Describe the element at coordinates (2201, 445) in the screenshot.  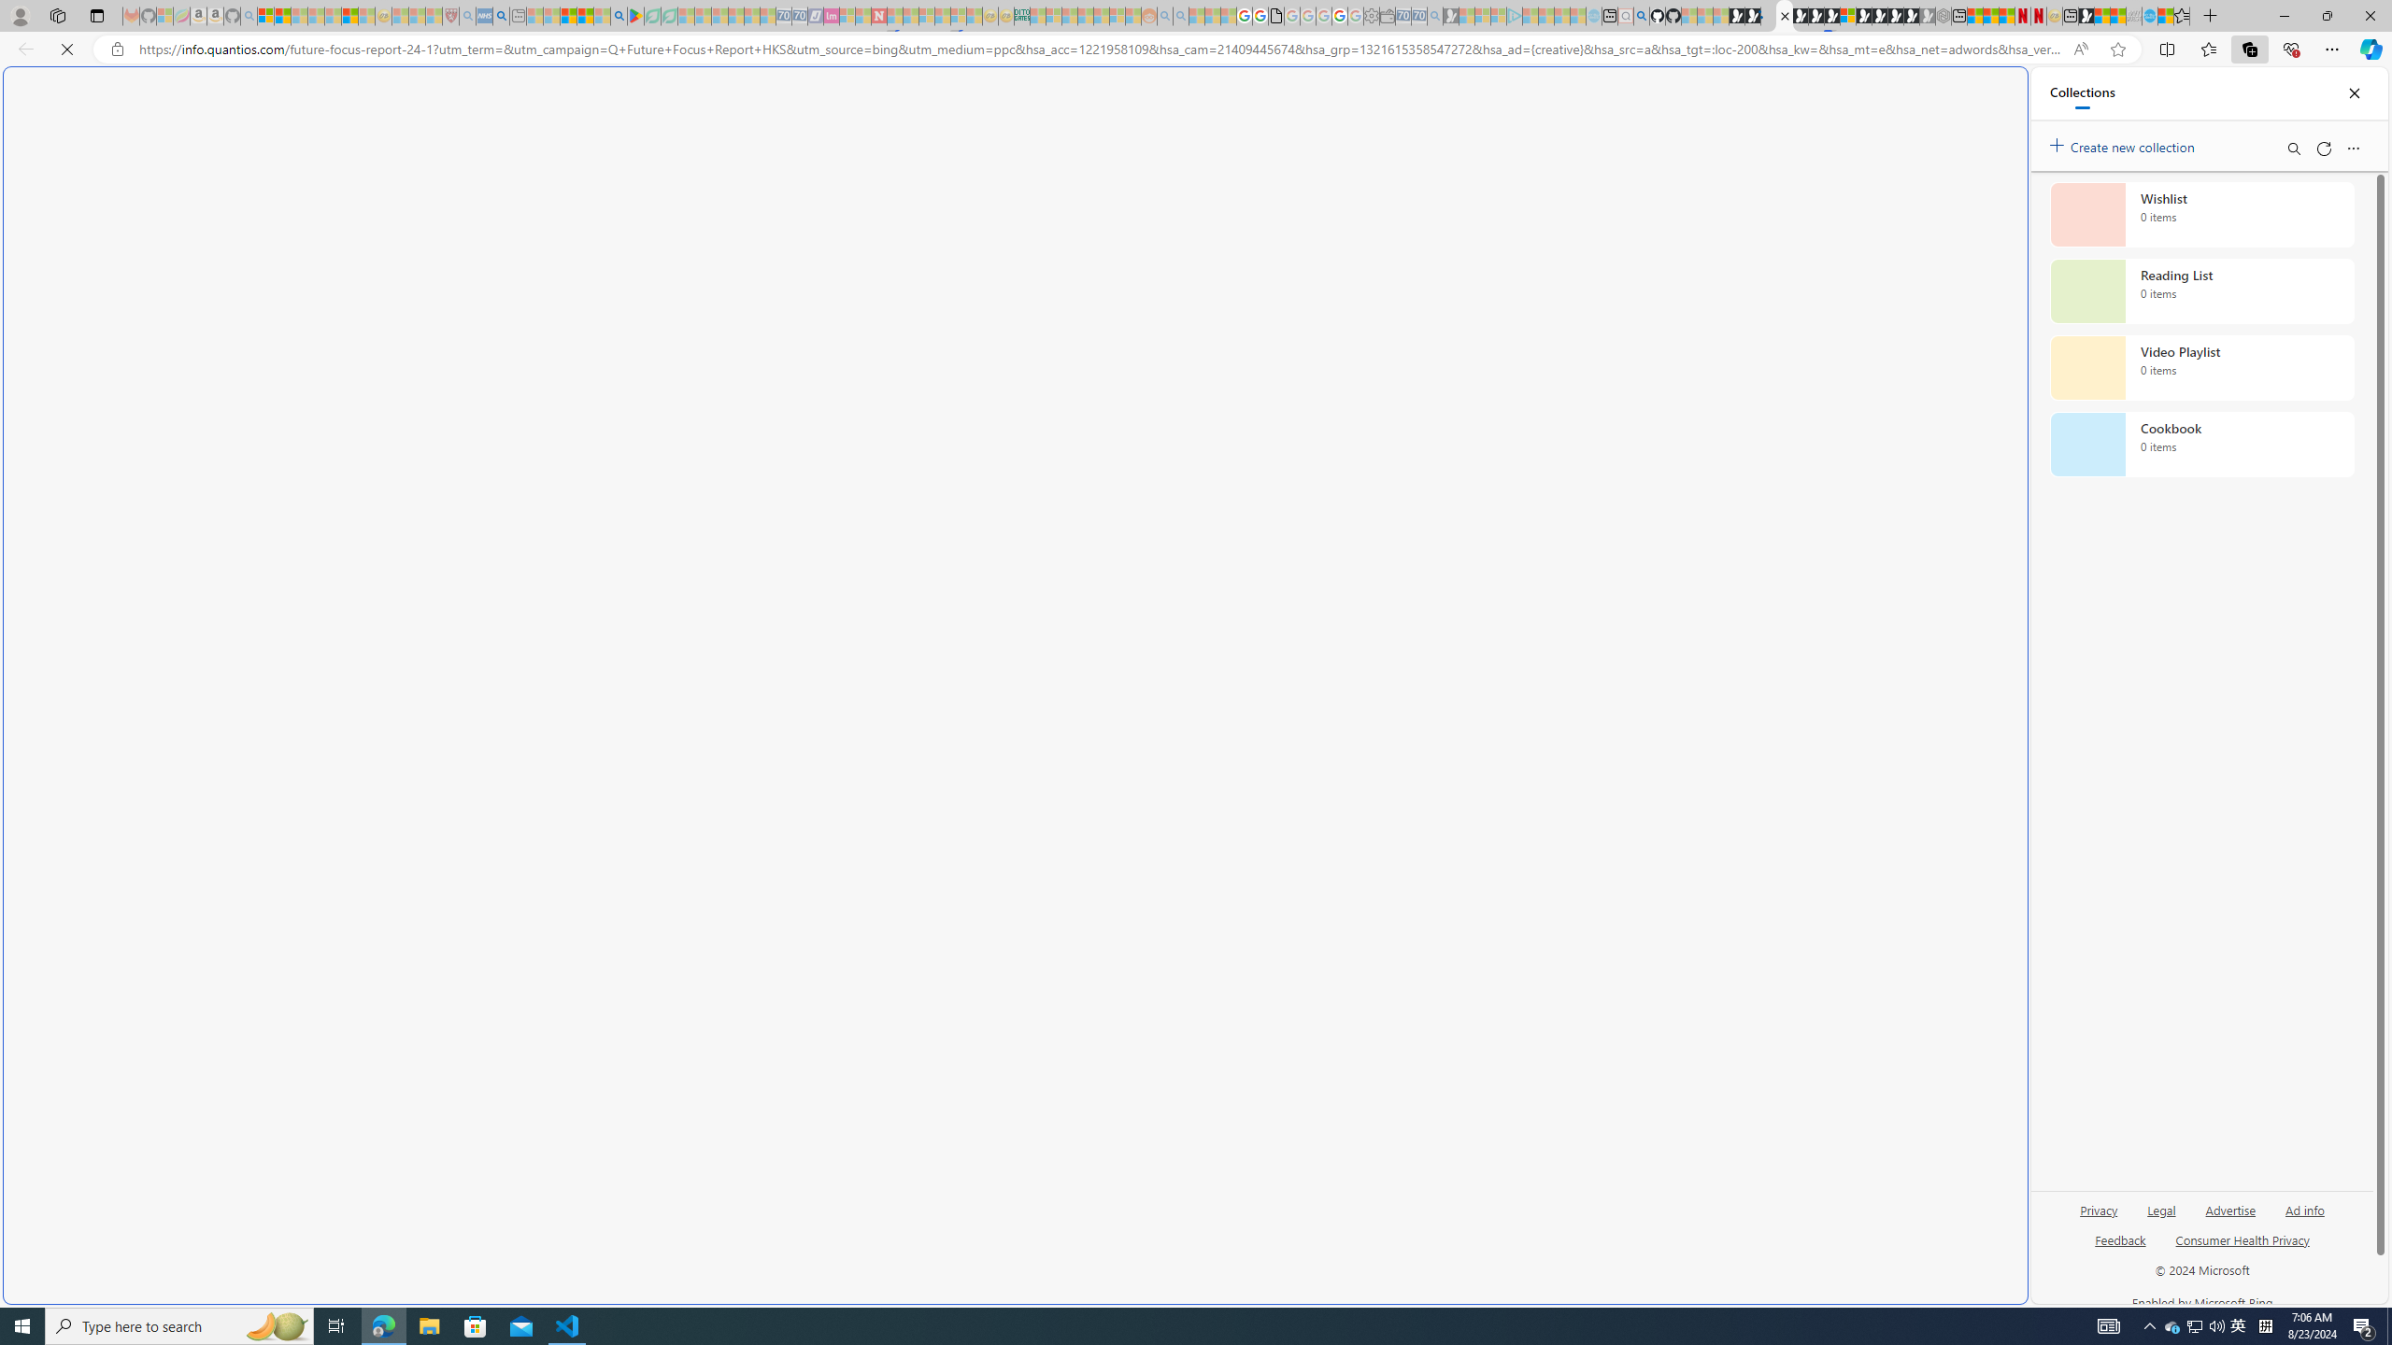
I see `Cookbook collection, 0 items` at that location.